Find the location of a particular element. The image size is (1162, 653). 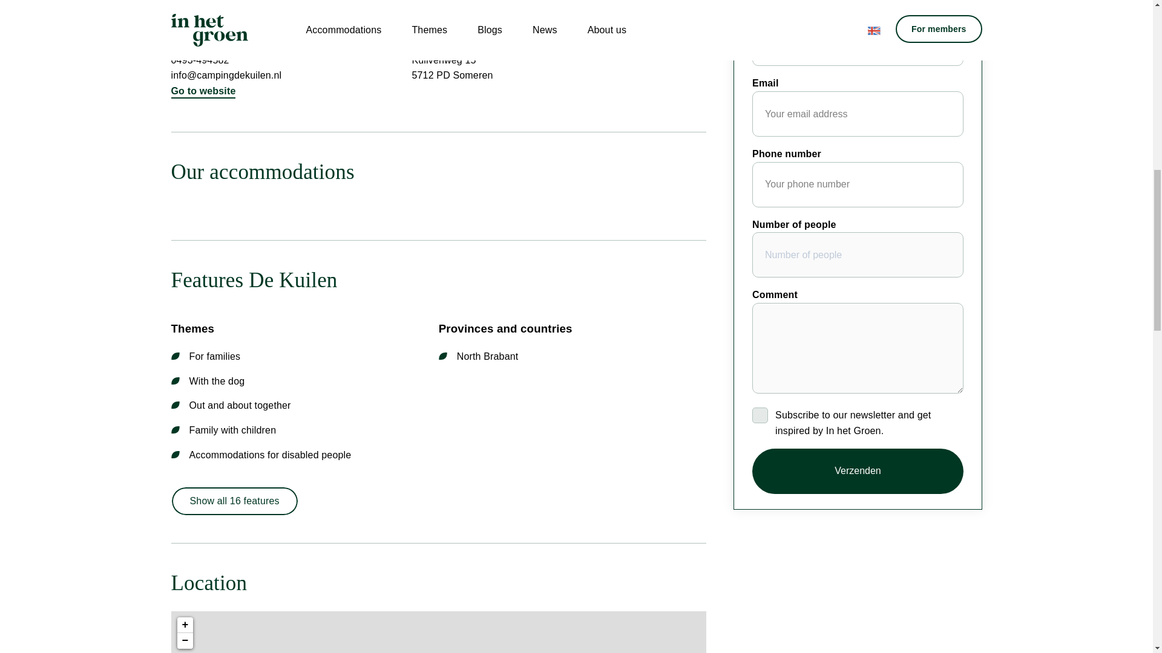

0493-494582 is located at coordinates (200, 59).